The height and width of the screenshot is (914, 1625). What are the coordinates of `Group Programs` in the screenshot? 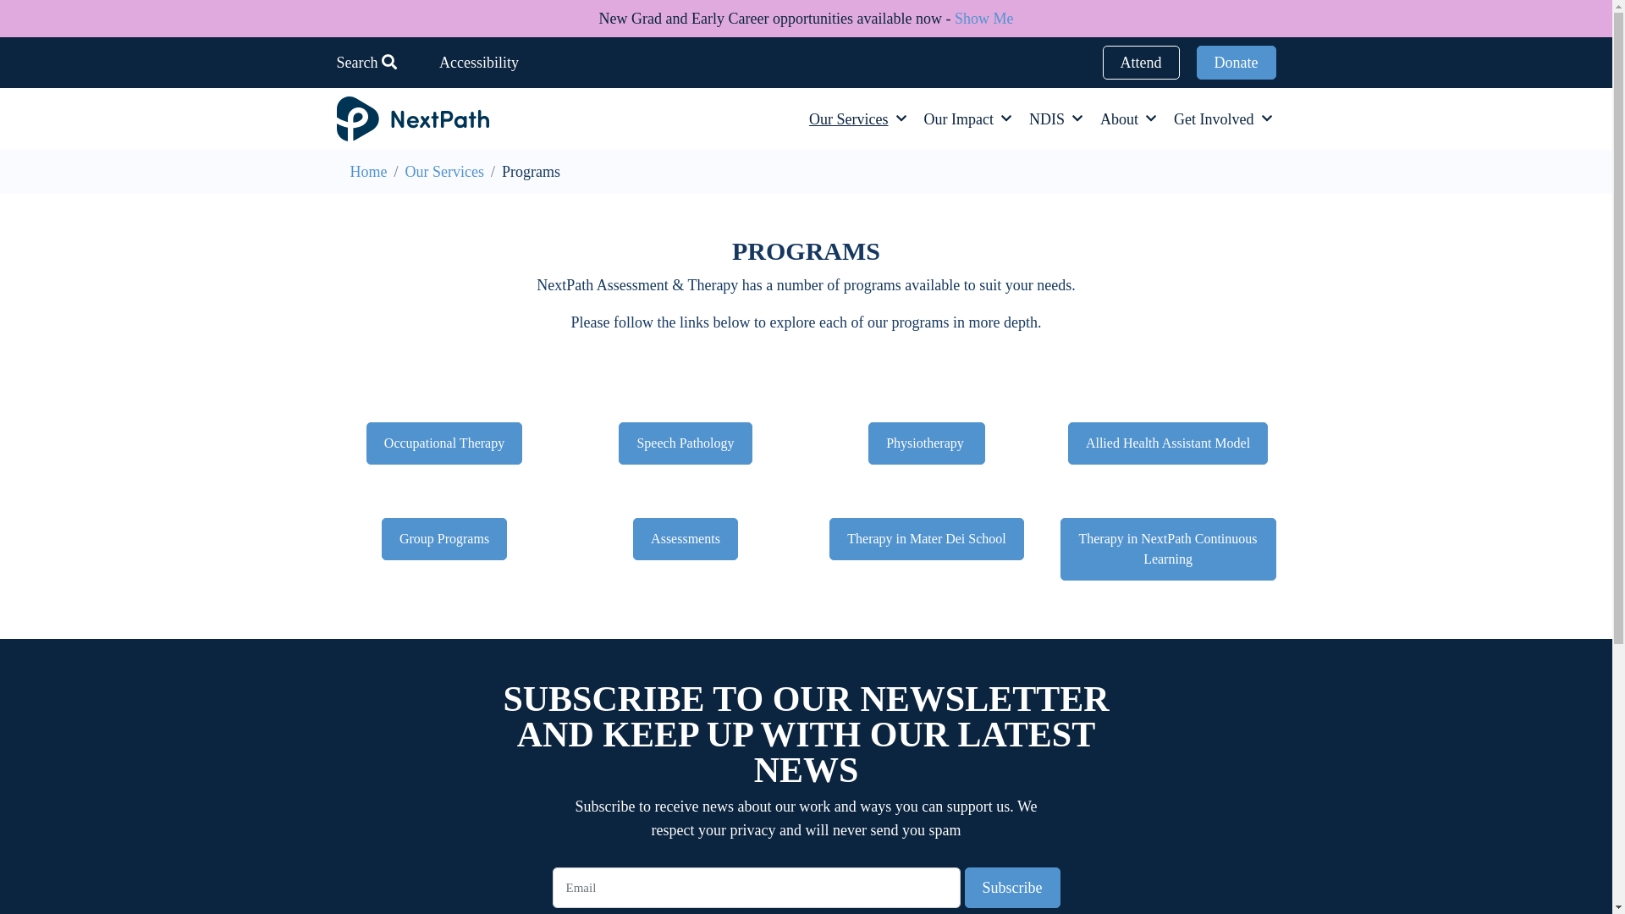 It's located at (444, 539).